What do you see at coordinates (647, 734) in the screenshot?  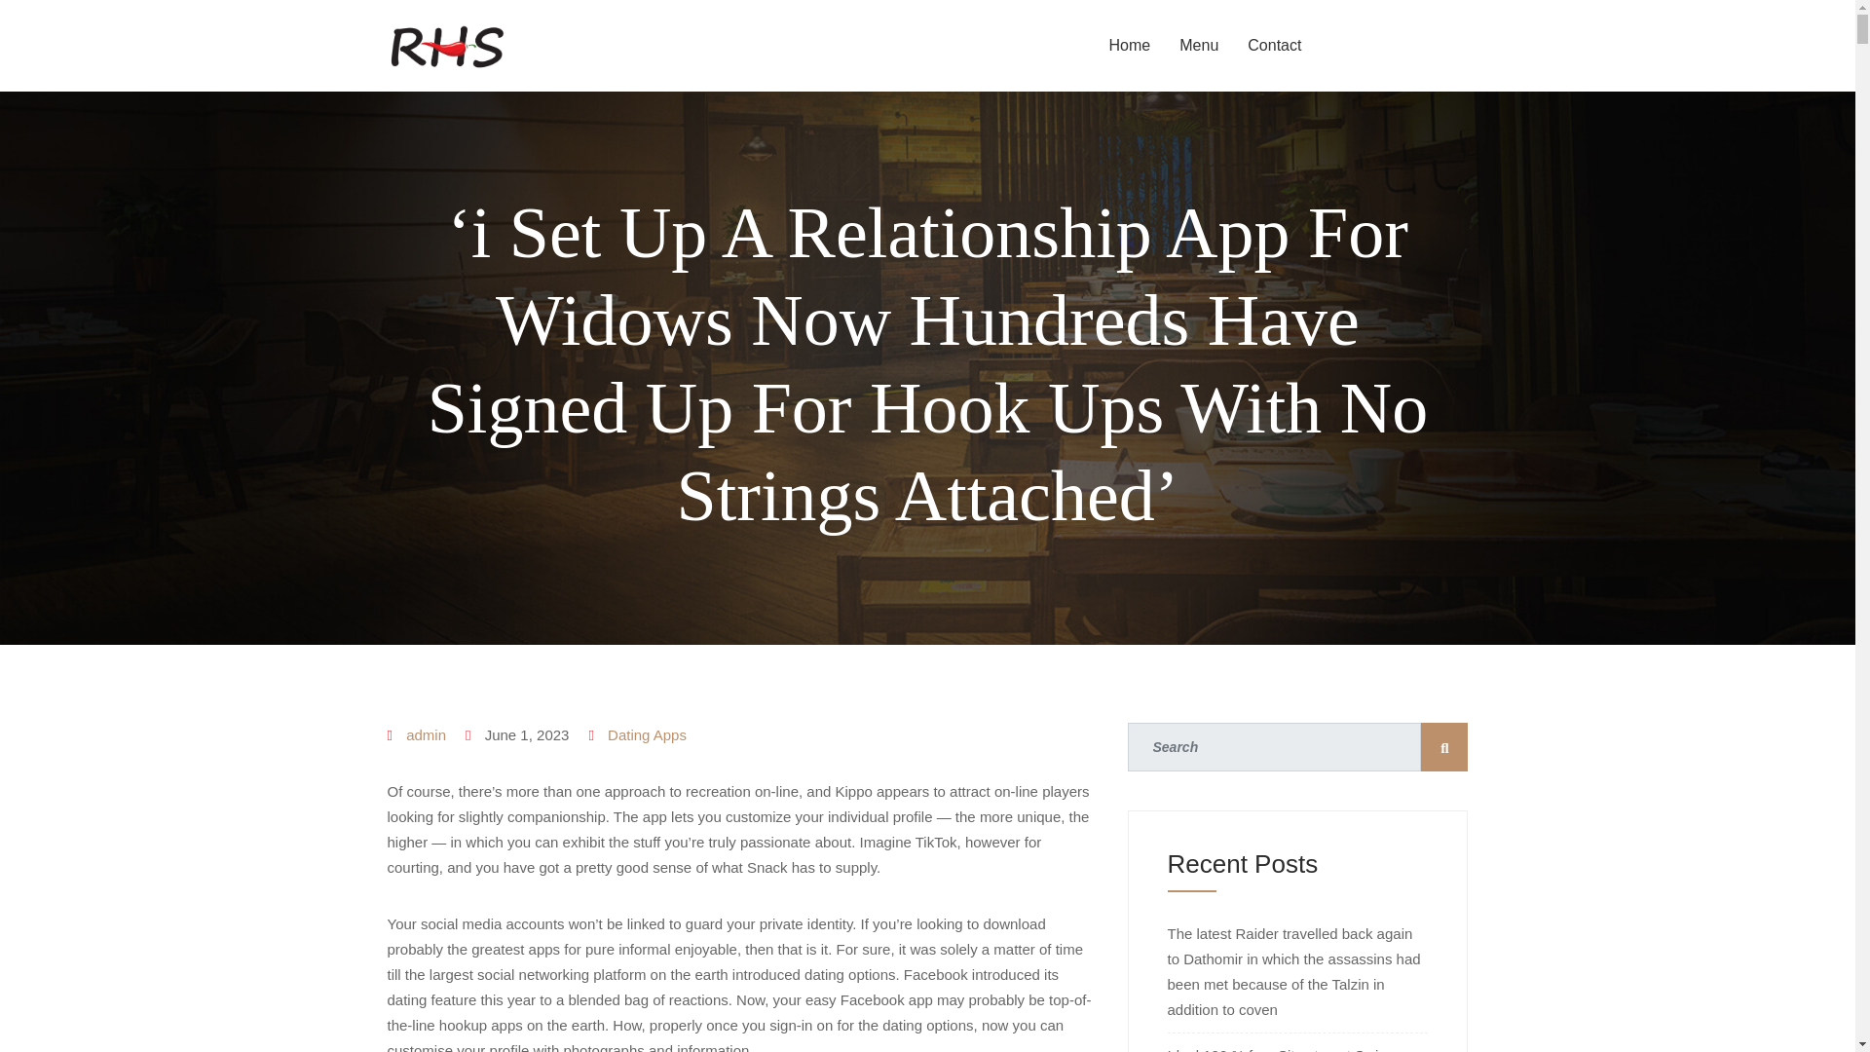 I see `Dating Apps` at bounding box center [647, 734].